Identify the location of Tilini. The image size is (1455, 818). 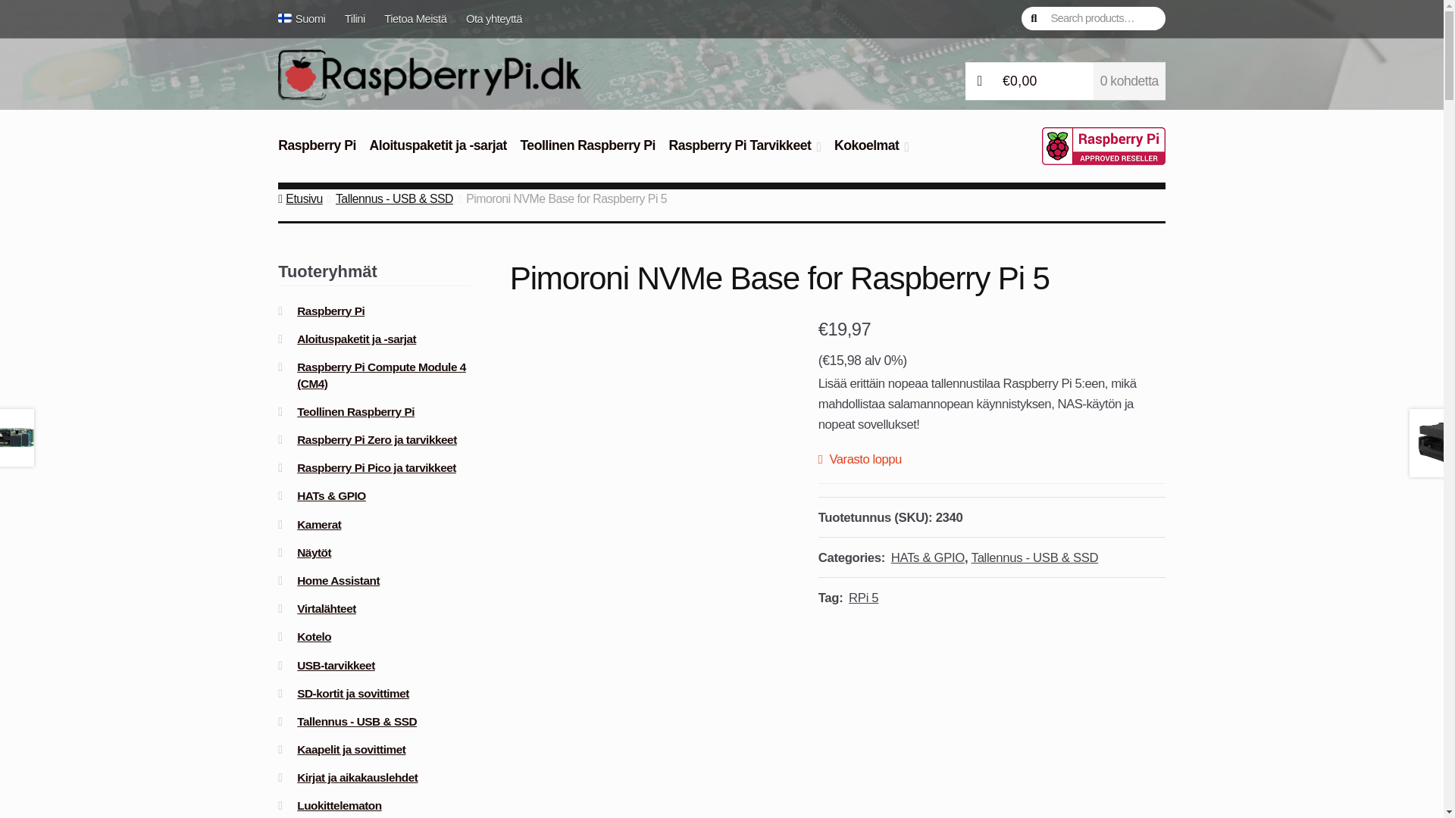
(354, 18).